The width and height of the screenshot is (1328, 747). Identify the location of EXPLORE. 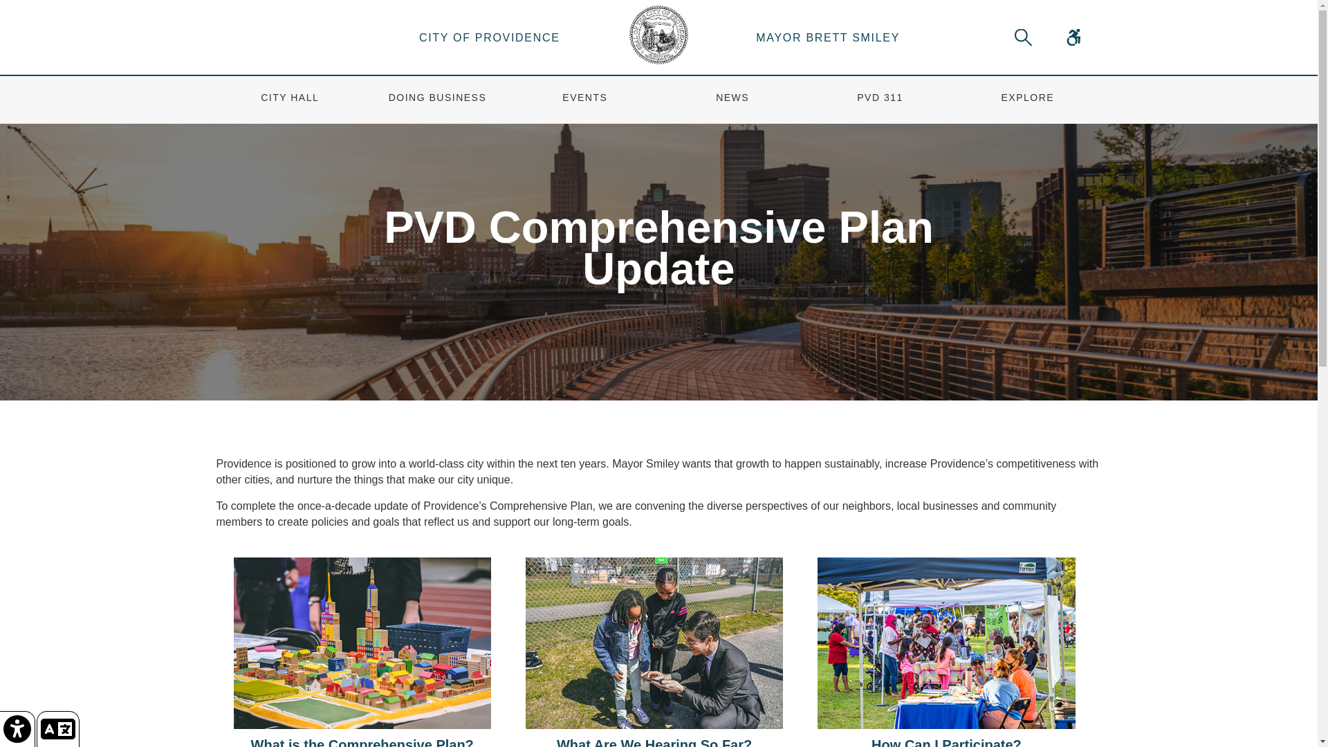
(1026, 100).